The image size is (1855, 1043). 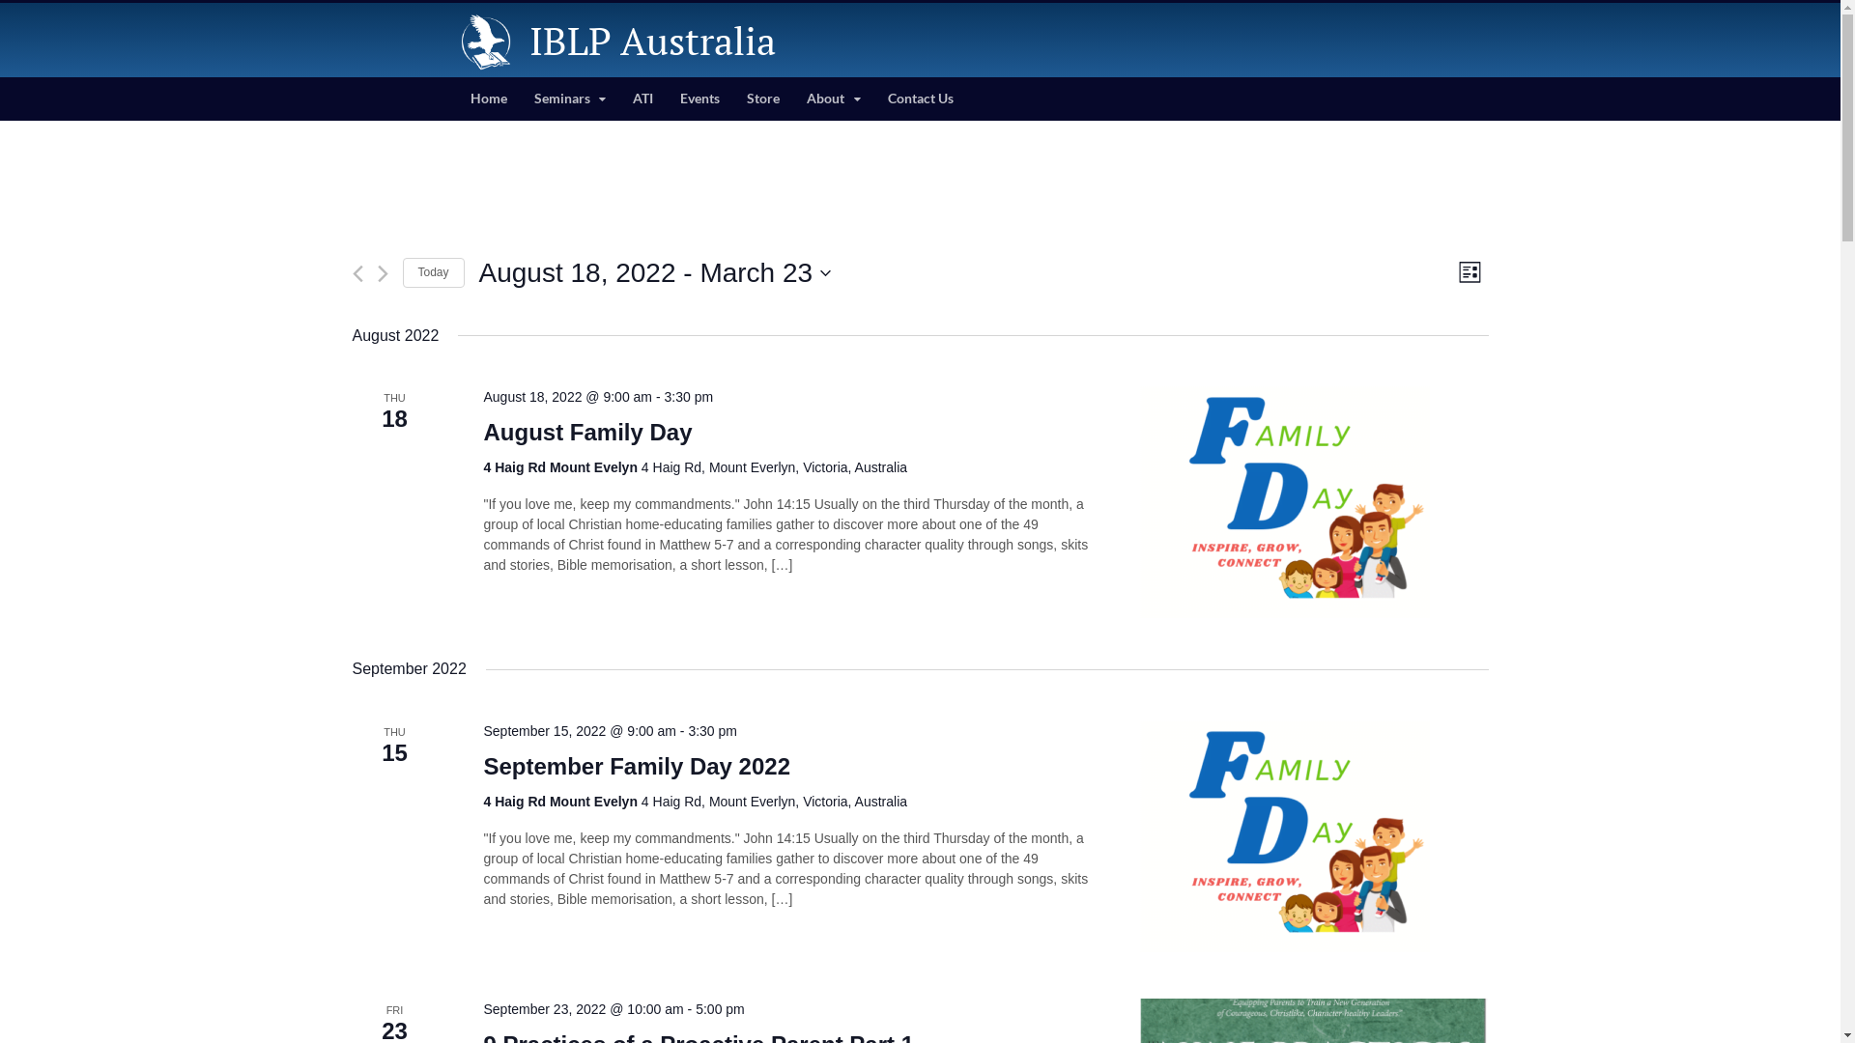 What do you see at coordinates (1285, 836) in the screenshot?
I see `Family Day Logo (1)` at bounding box center [1285, 836].